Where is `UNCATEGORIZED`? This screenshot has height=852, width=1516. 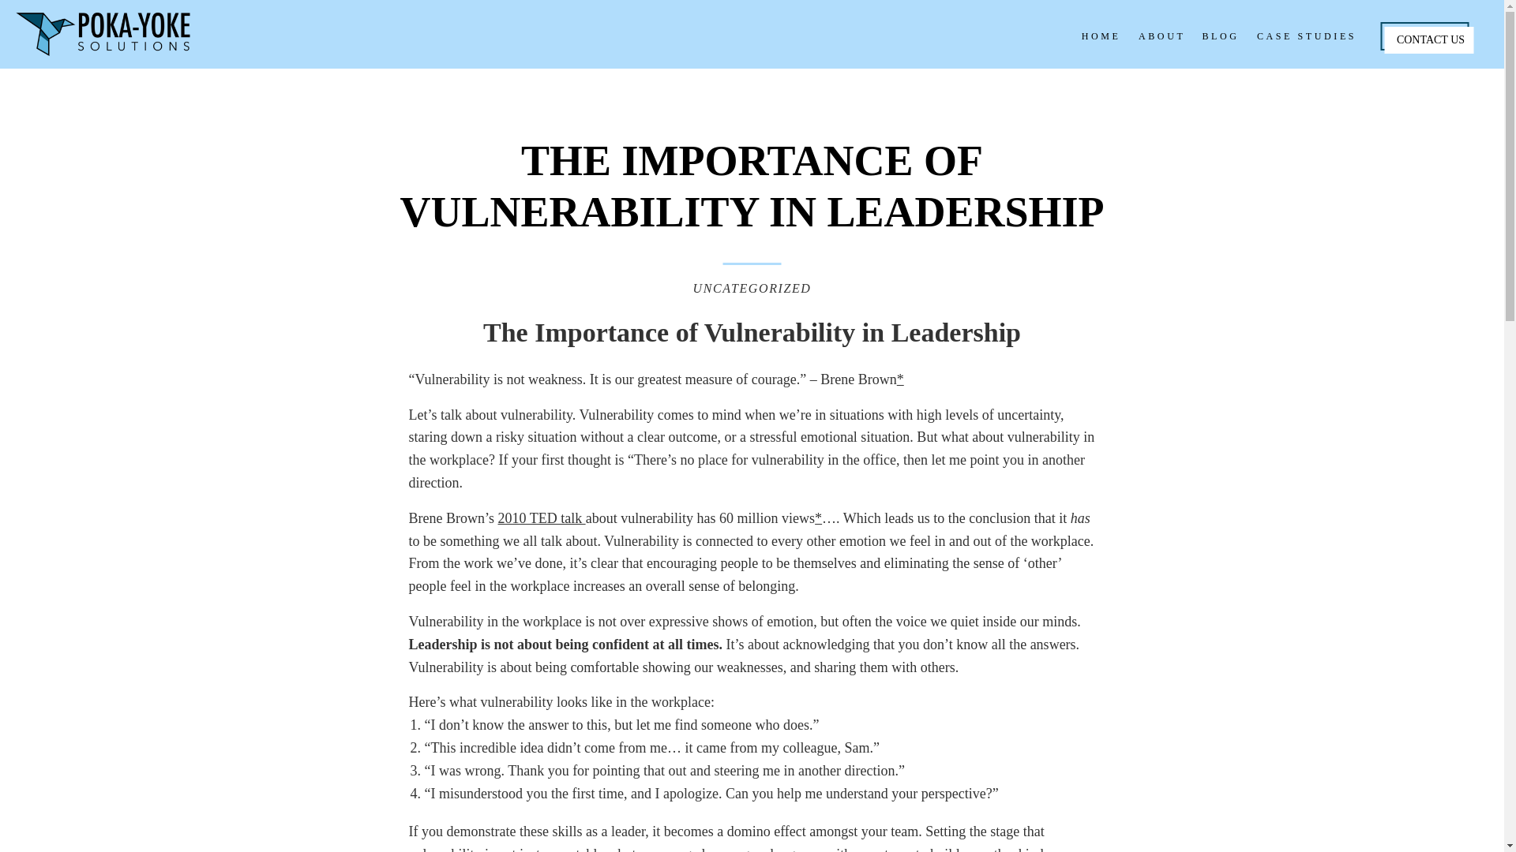
UNCATEGORIZED is located at coordinates (752, 288).